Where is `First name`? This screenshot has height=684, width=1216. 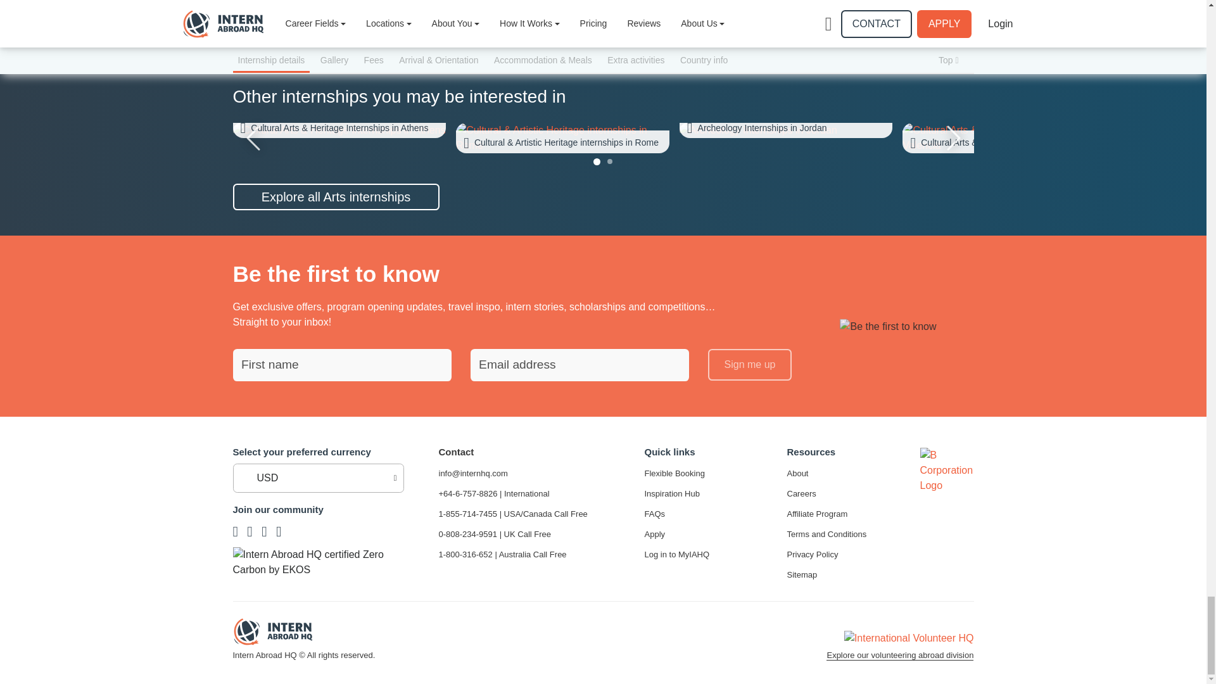 First name is located at coordinates (342, 365).